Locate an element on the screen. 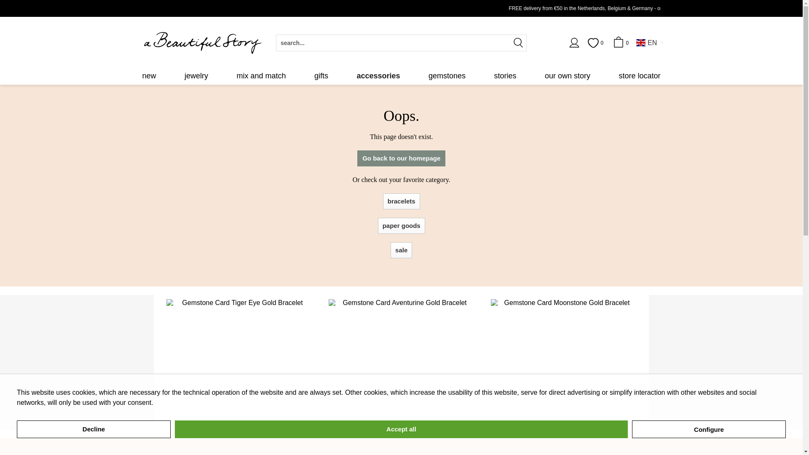  0 is located at coordinates (597, 43).